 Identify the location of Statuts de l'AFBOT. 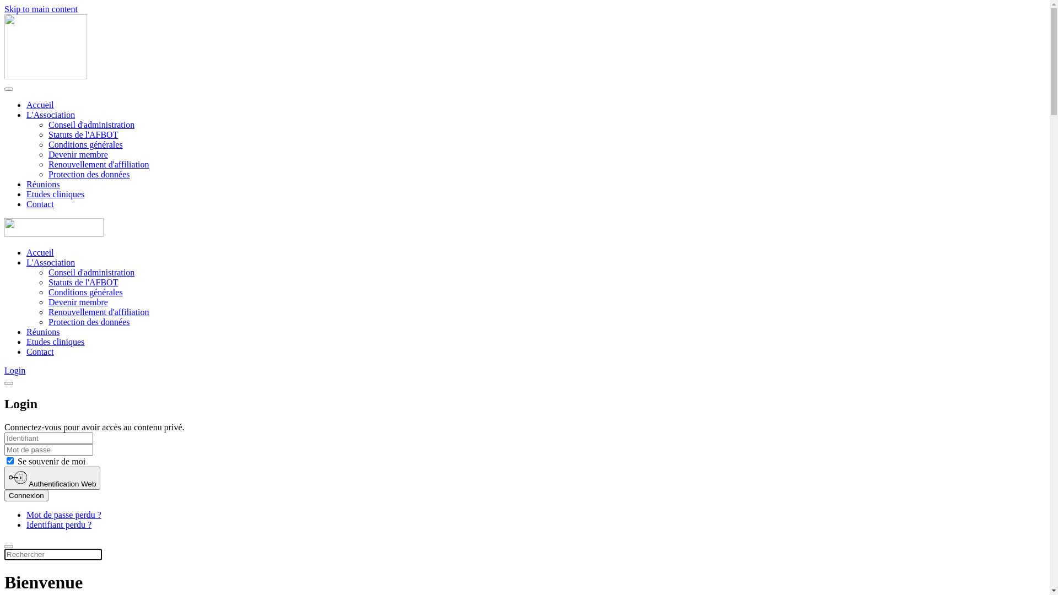
(83, 282).